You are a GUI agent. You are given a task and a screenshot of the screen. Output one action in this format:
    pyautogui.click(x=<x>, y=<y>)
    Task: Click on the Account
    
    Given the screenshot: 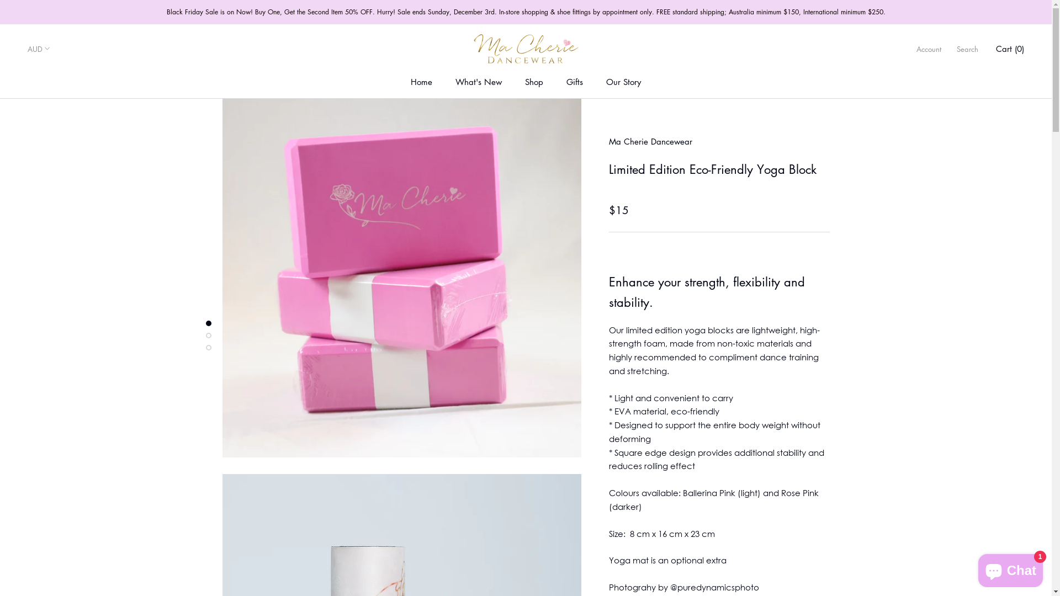 What is the action you would take?
    pyautogui.click(x=929, y=49)
    